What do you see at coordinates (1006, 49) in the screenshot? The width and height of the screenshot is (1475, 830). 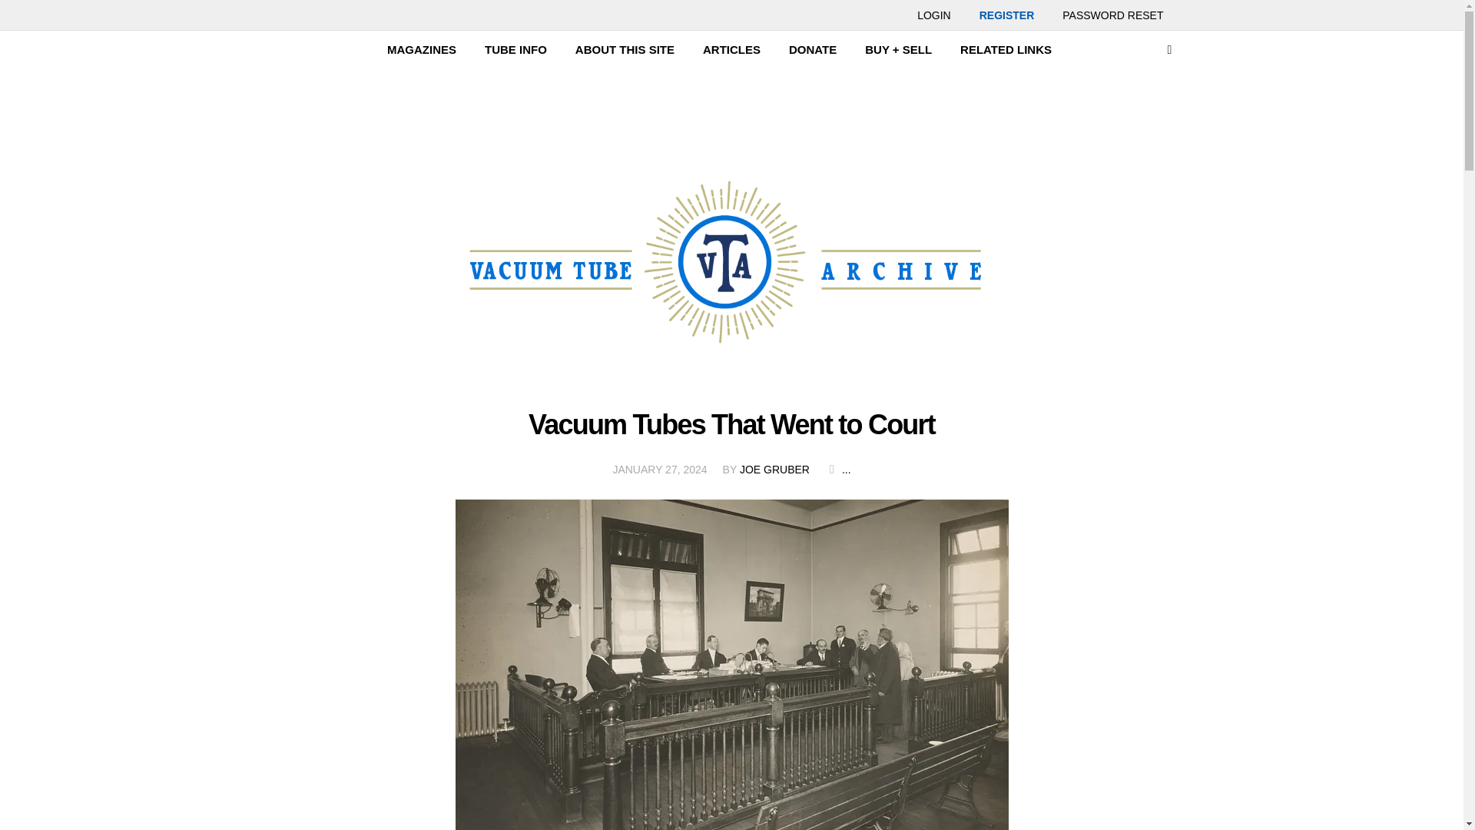 I see `RELATED LINKS` at bounding box center [1006, 49].